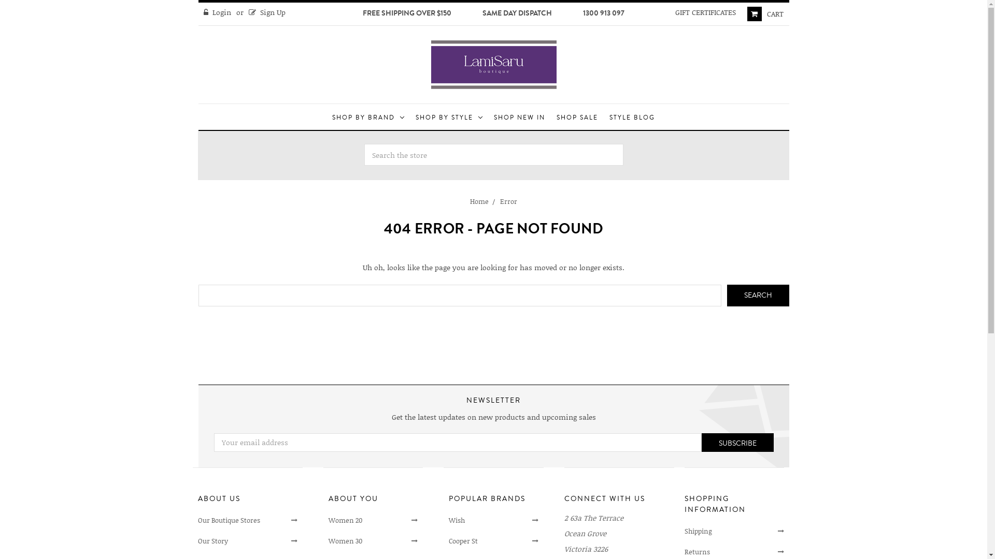 Image resolution: width=995 pixels, height=559 pixels. What do you see at coordinates (632, 117) in the screenshot?
I see `STYLE BLOG` at bounding box center [632, 117].